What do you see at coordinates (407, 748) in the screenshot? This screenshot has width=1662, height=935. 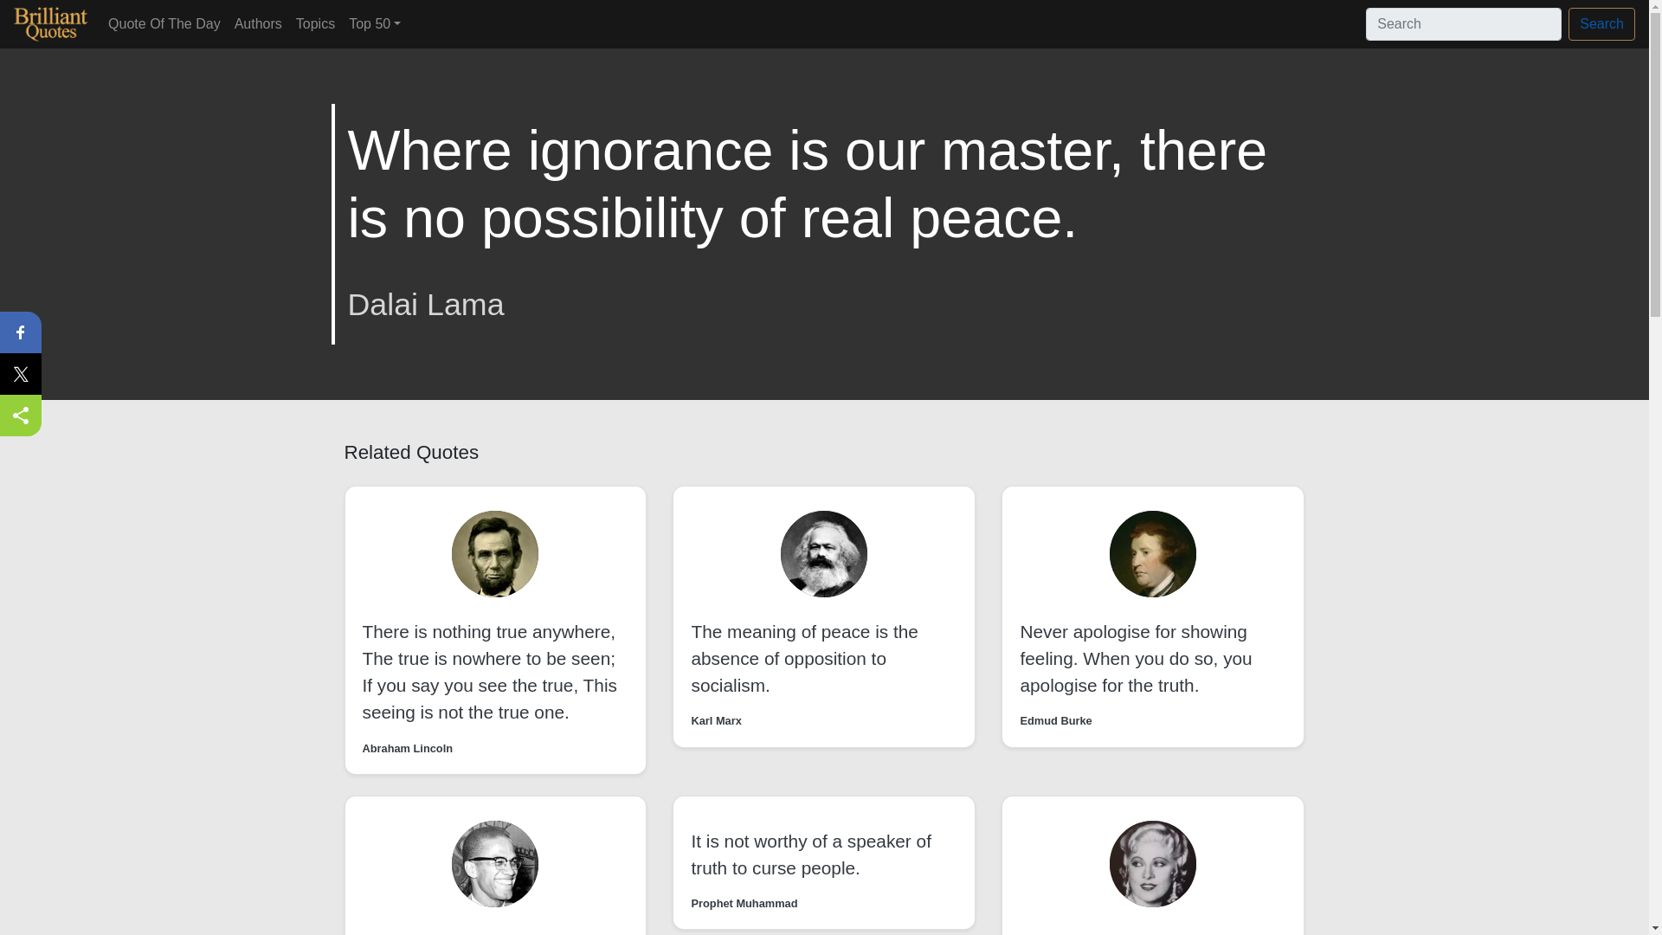 I see `Abraham Lincoln` at bounding box center [407, 748].